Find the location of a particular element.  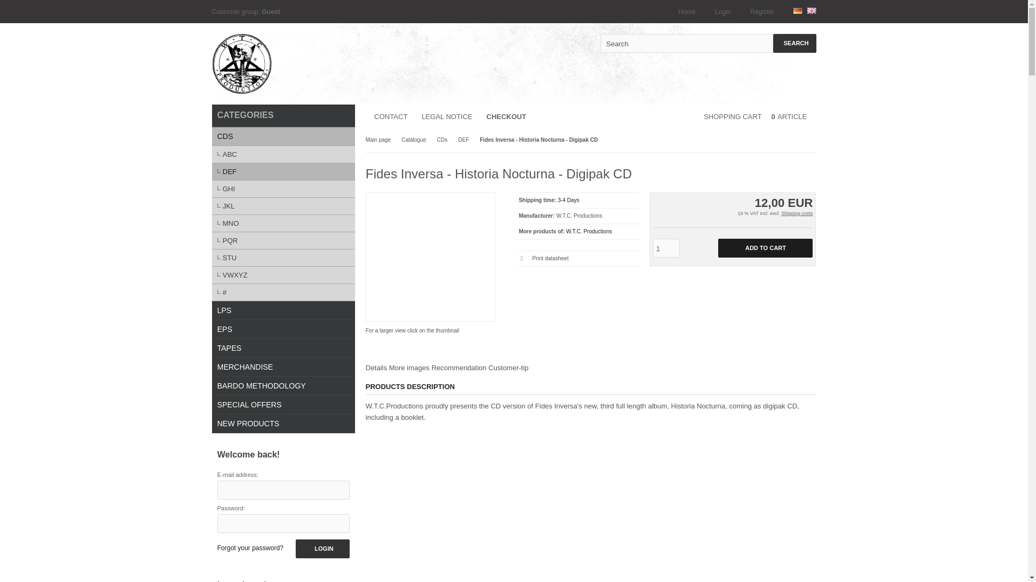

English is located at coordinates (812, 11).